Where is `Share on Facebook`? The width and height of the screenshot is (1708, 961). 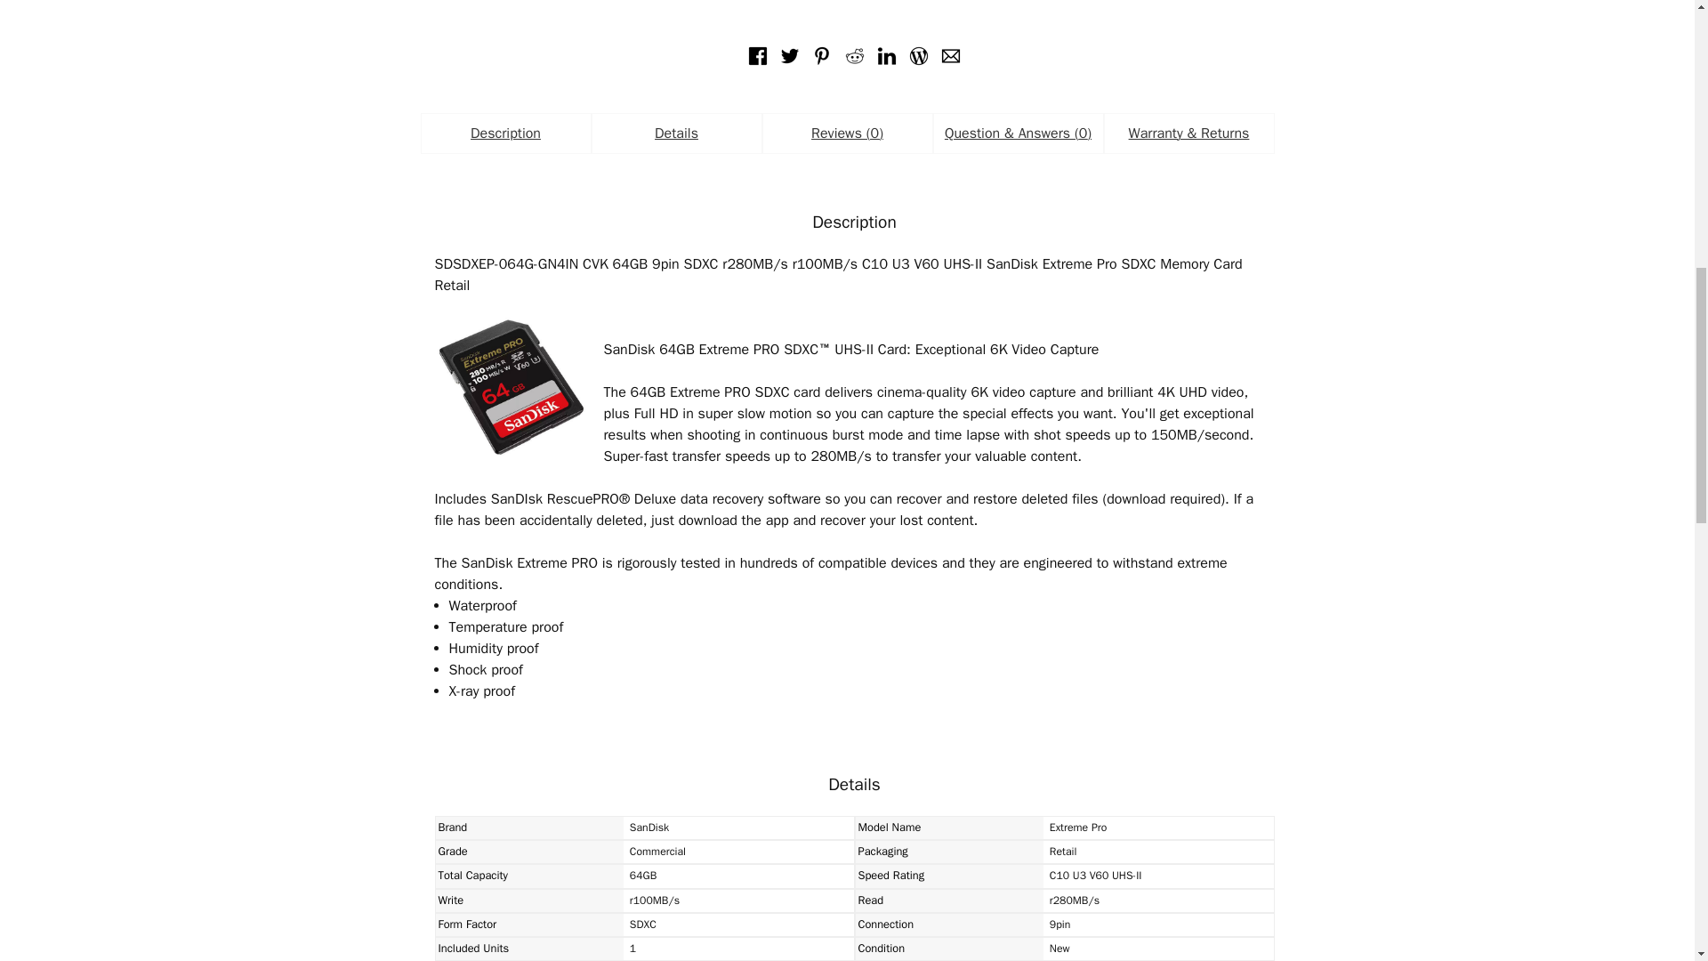
Share on Facebook is located at coordinates (757, 55).